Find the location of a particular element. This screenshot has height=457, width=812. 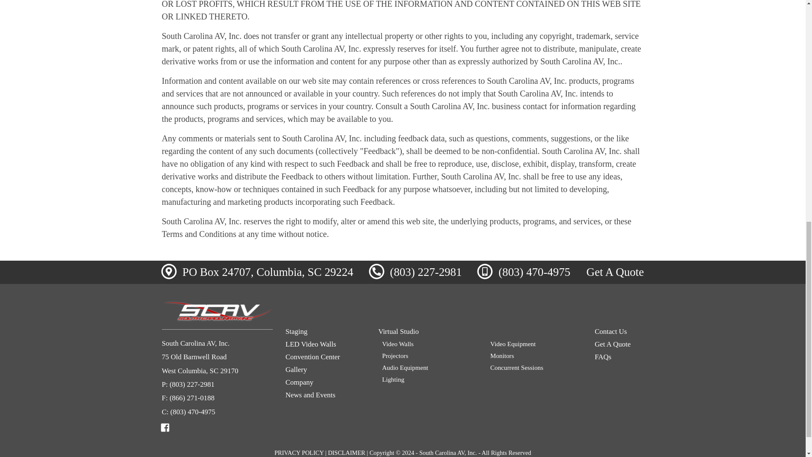

Company is located at coordinates (326, 383).